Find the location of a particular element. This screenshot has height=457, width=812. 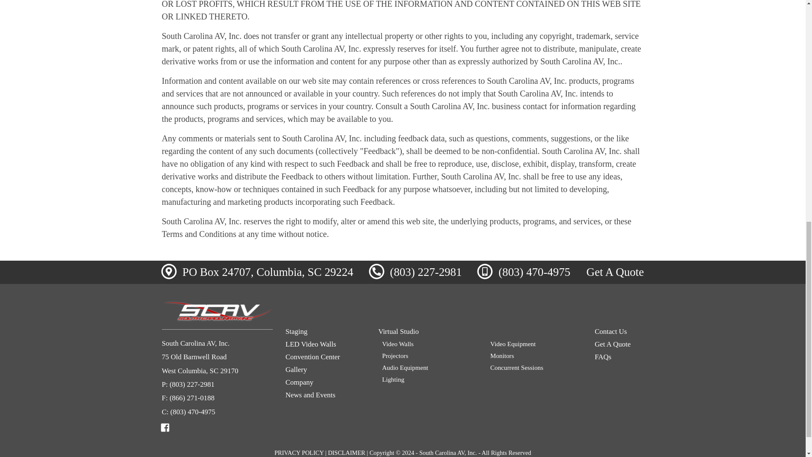

Company is located at coordinates (326, 383).